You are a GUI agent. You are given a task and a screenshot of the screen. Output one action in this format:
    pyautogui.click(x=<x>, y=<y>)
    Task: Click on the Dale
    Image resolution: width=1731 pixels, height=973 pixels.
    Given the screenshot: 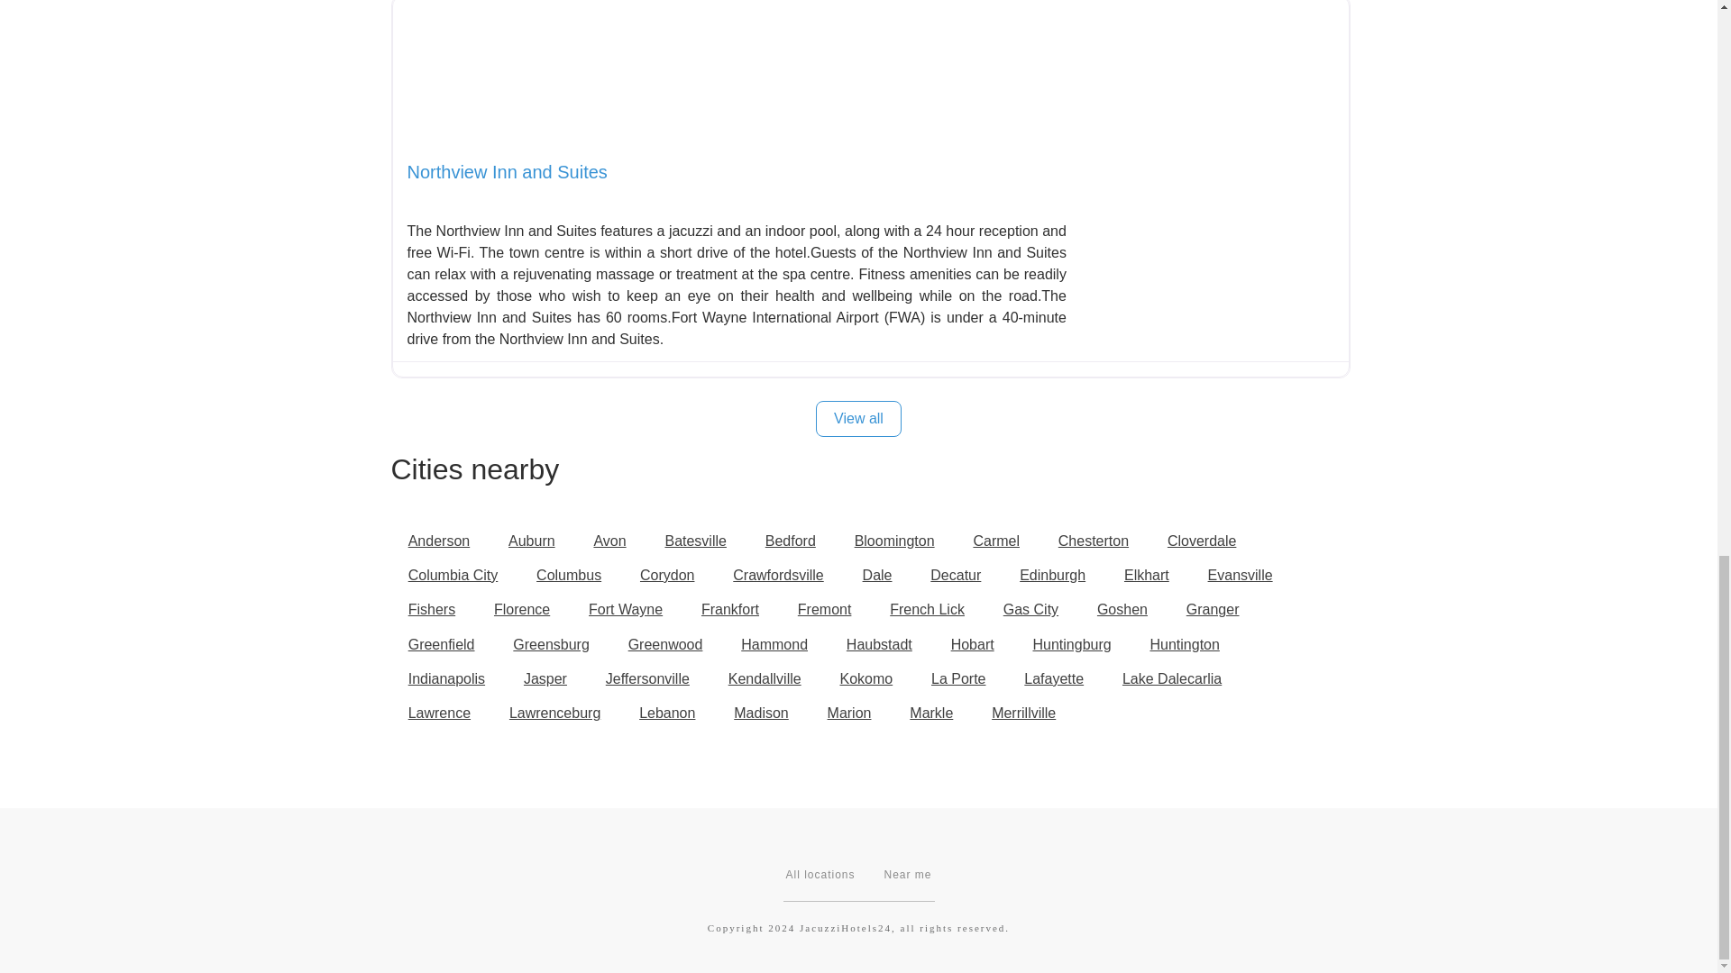 What is the action you would take?
    pyautogui.click(x=876, y=575)
    